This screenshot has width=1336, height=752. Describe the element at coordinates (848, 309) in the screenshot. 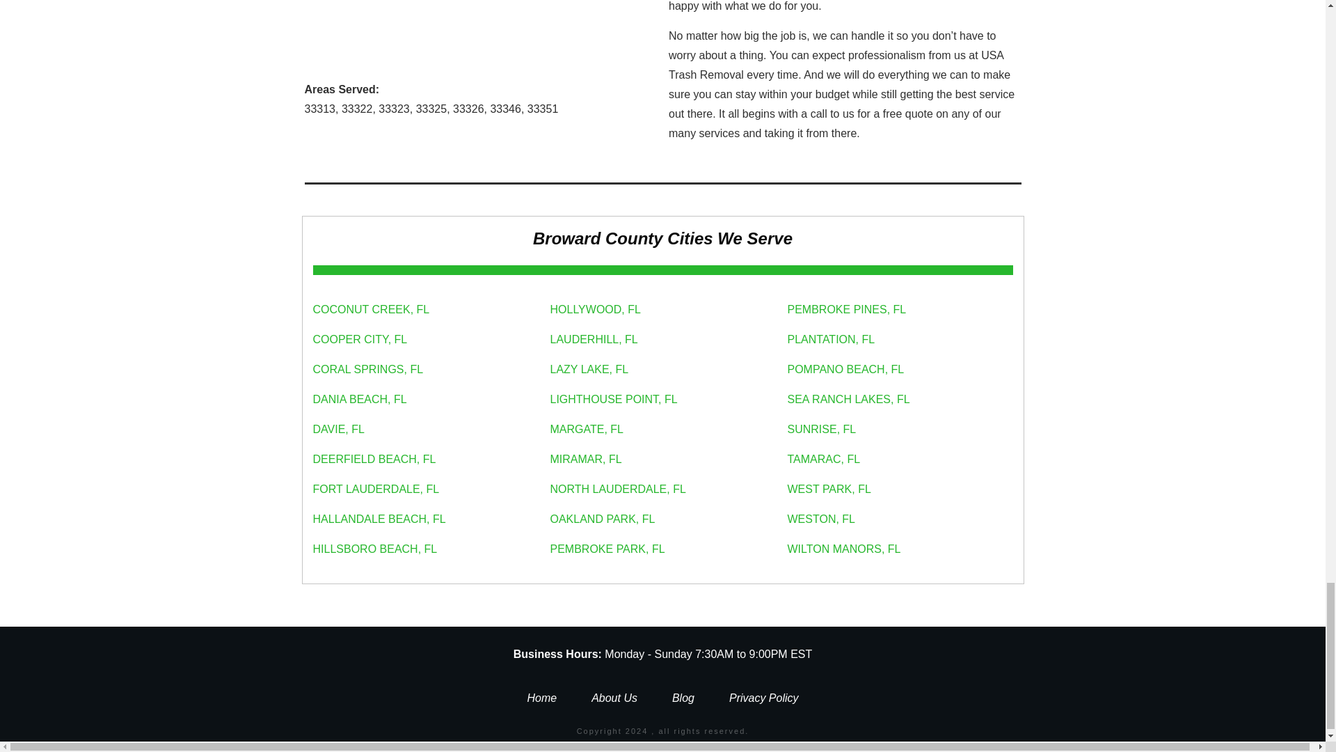

I see `PEMBROKE PINES, FL` at that location.